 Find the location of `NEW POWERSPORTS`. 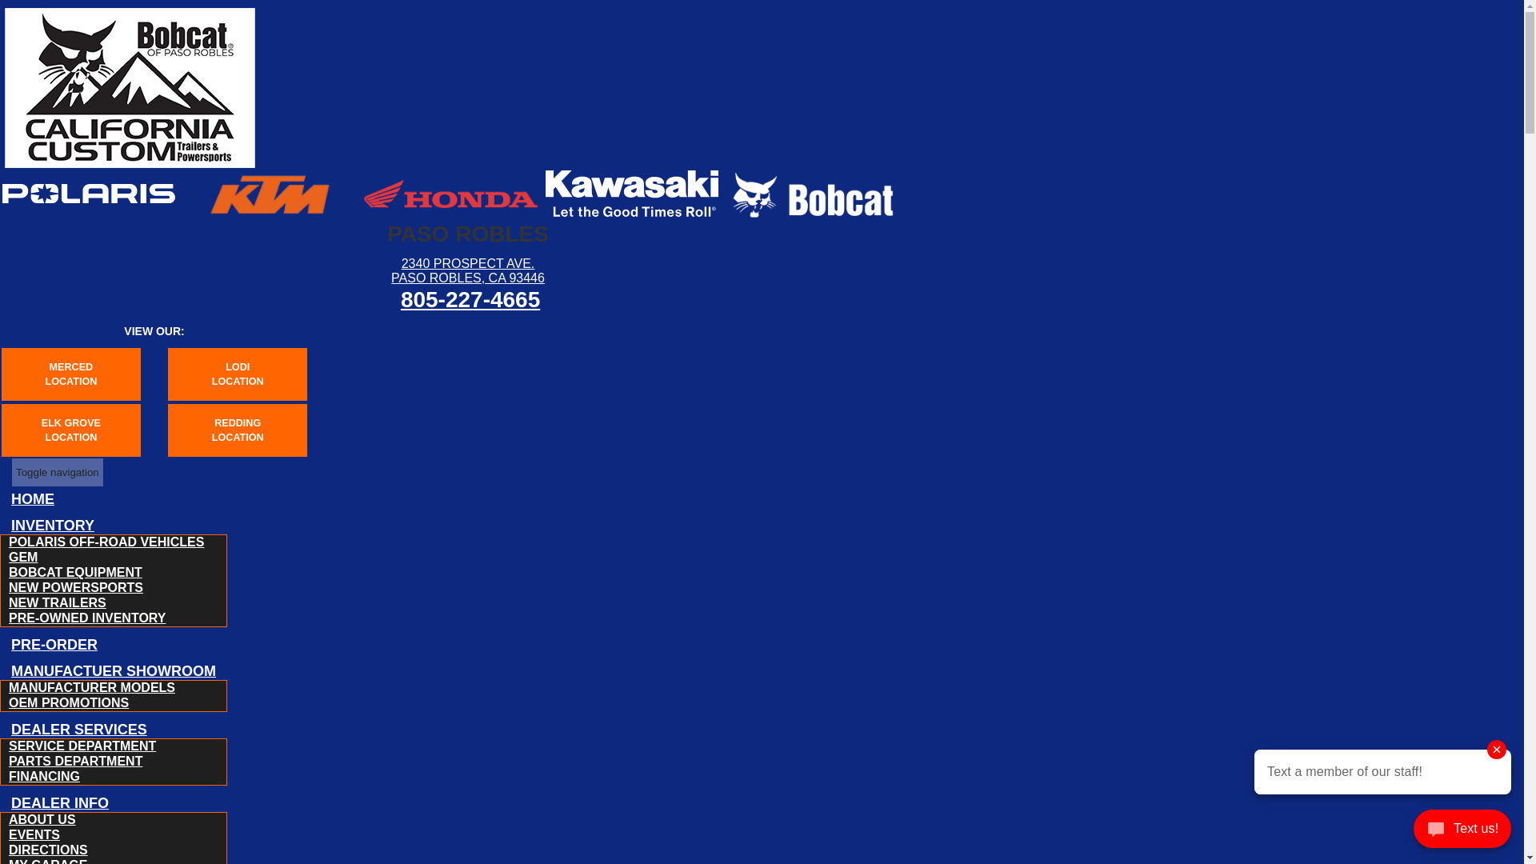

NEW POWERSPORTS is located at coordinates (75, 587).